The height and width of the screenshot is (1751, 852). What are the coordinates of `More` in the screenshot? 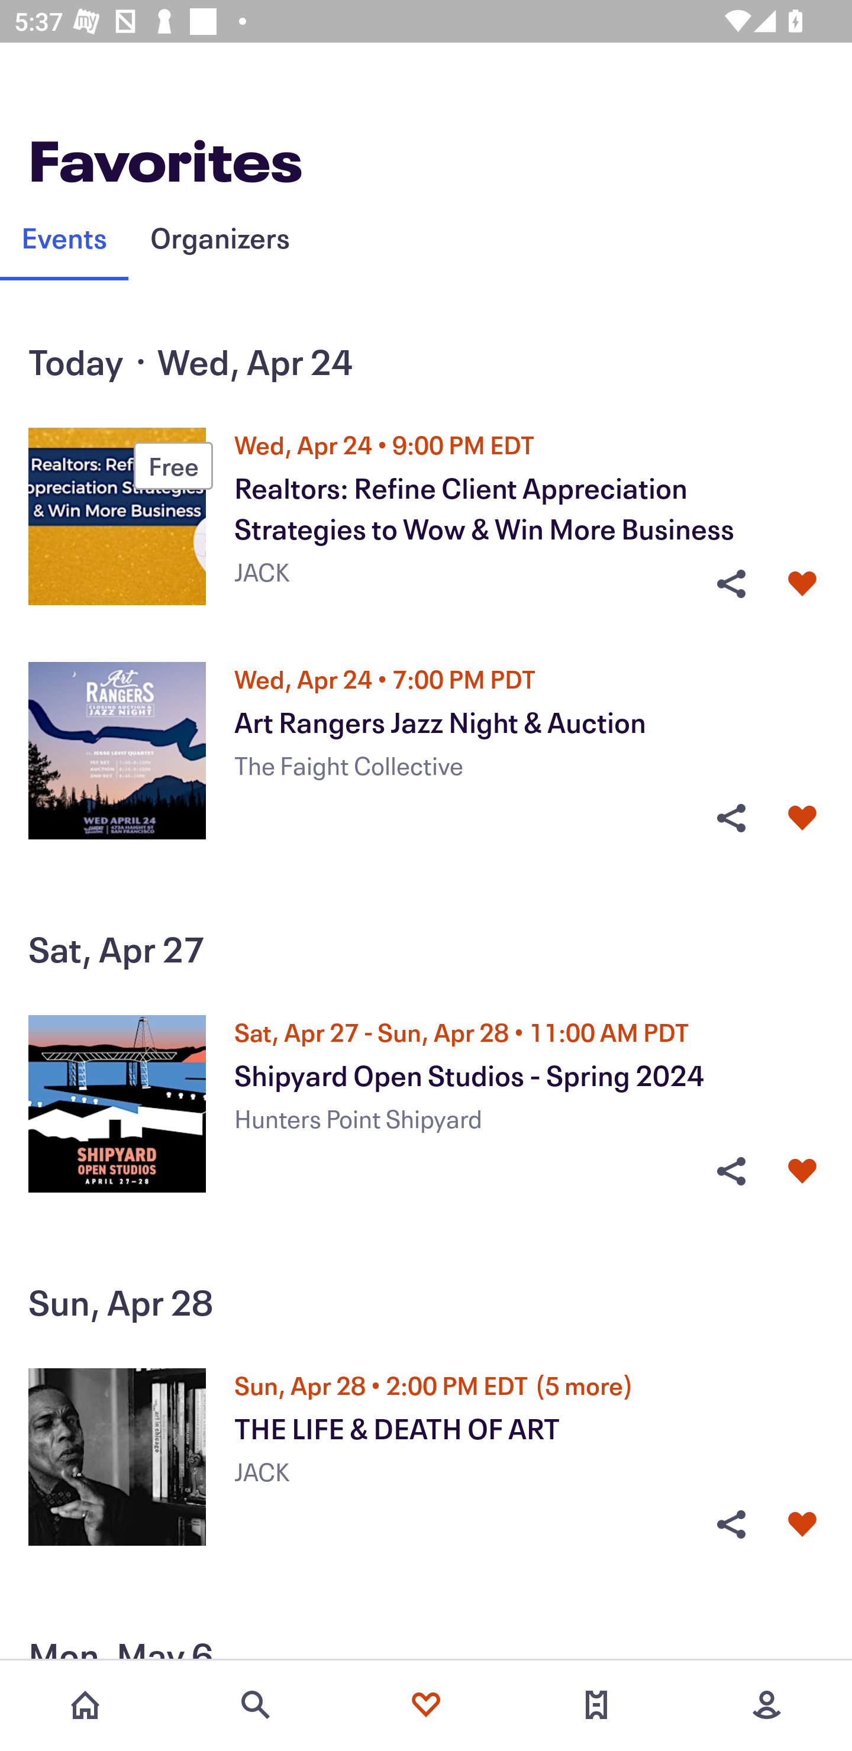 It's located at (767, 1705).